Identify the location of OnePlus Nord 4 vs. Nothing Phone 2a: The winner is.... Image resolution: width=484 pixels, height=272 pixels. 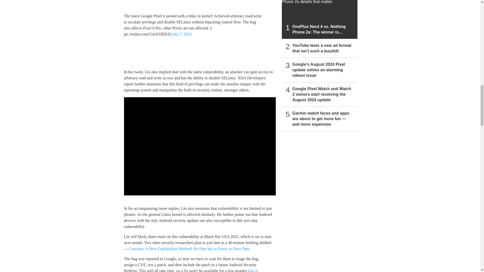
(320, 19).